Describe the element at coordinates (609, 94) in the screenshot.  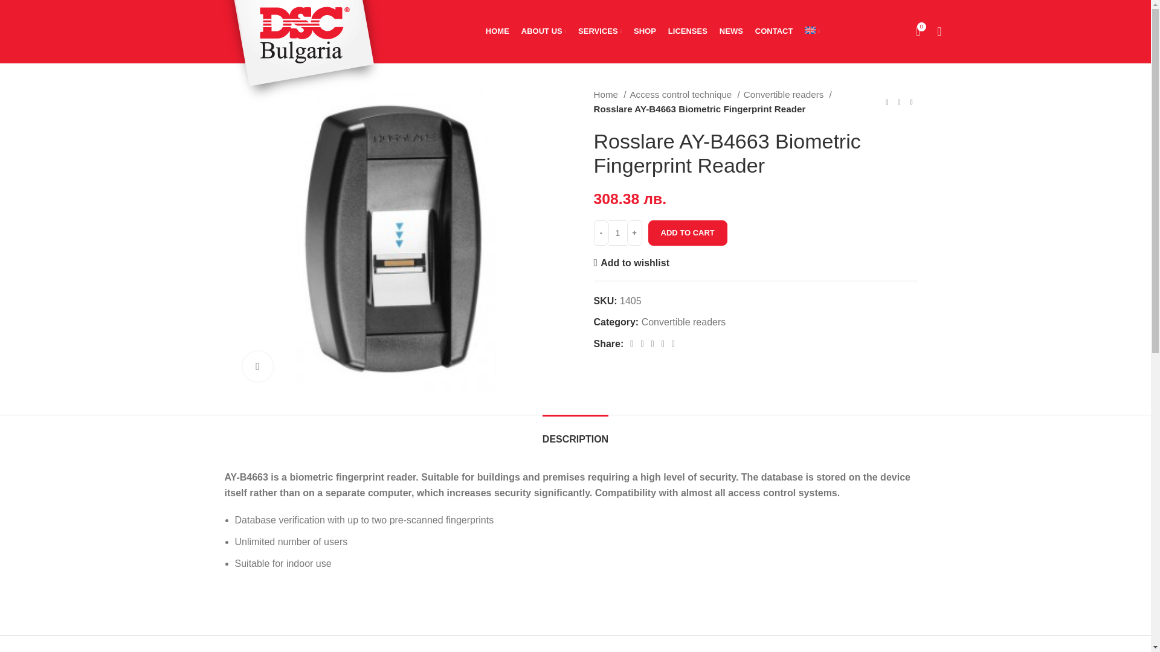
I see `LICENSES` at that location.